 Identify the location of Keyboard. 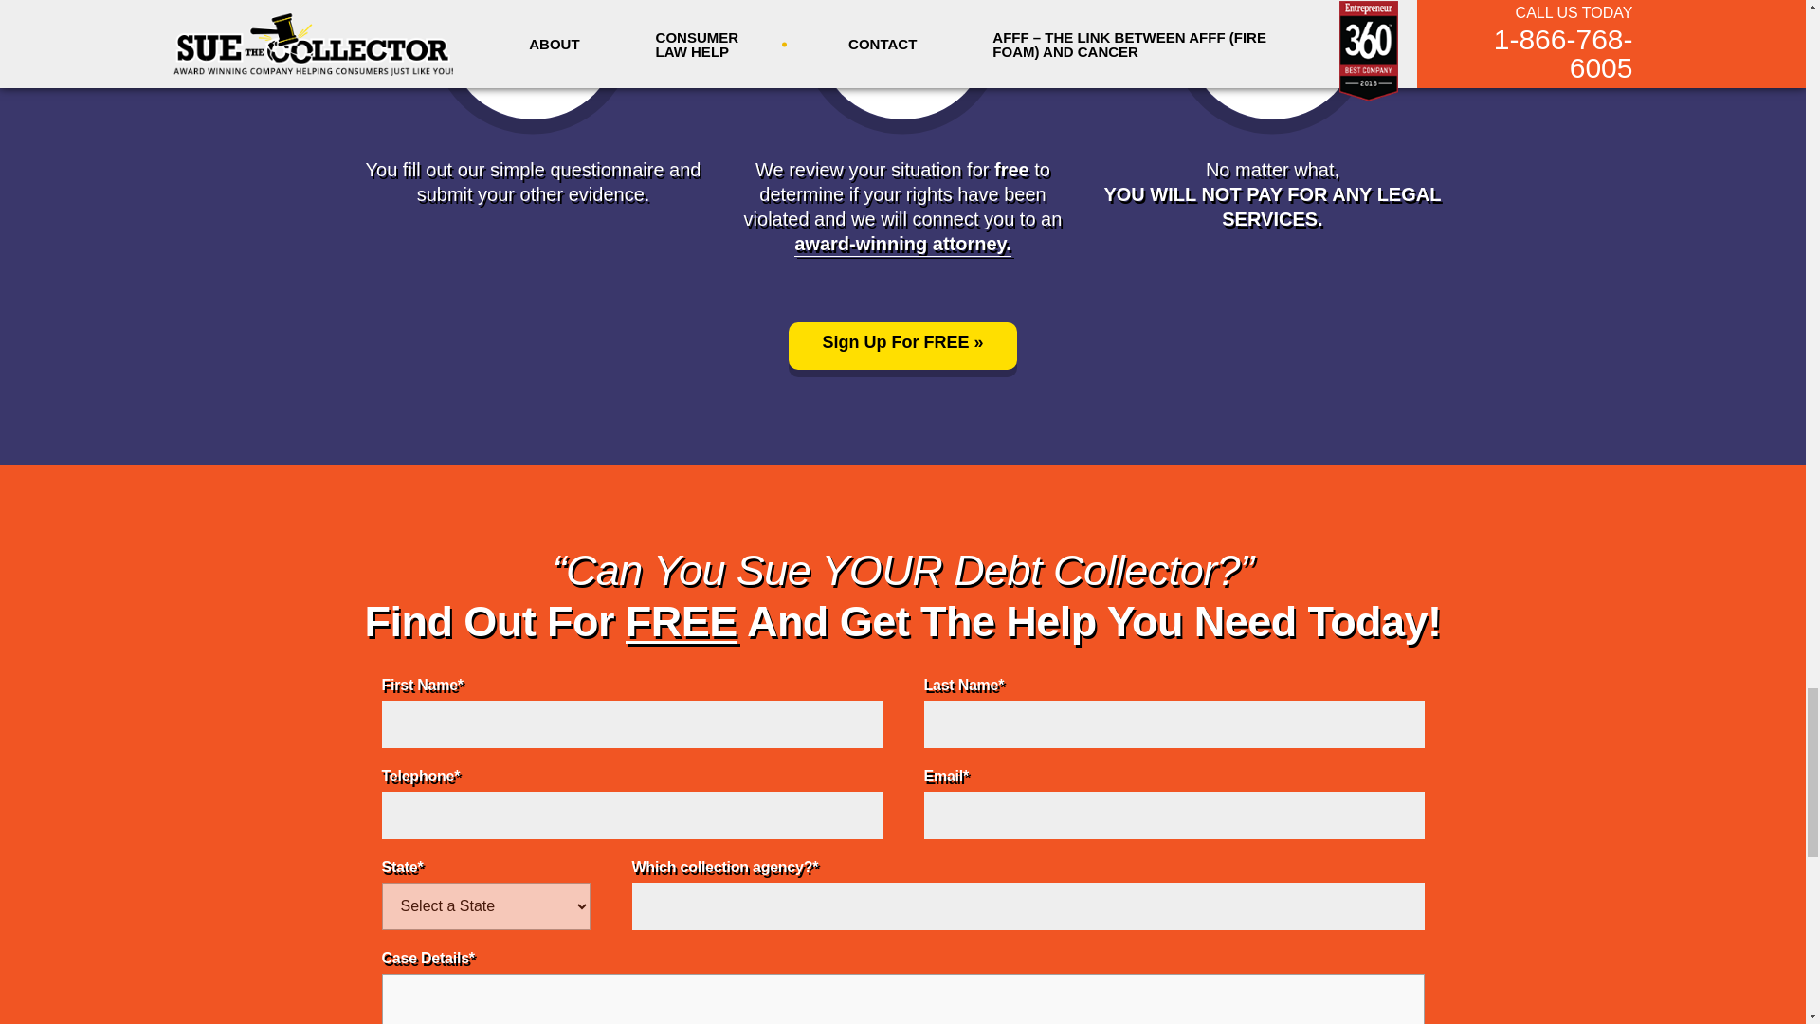
(534, 39).